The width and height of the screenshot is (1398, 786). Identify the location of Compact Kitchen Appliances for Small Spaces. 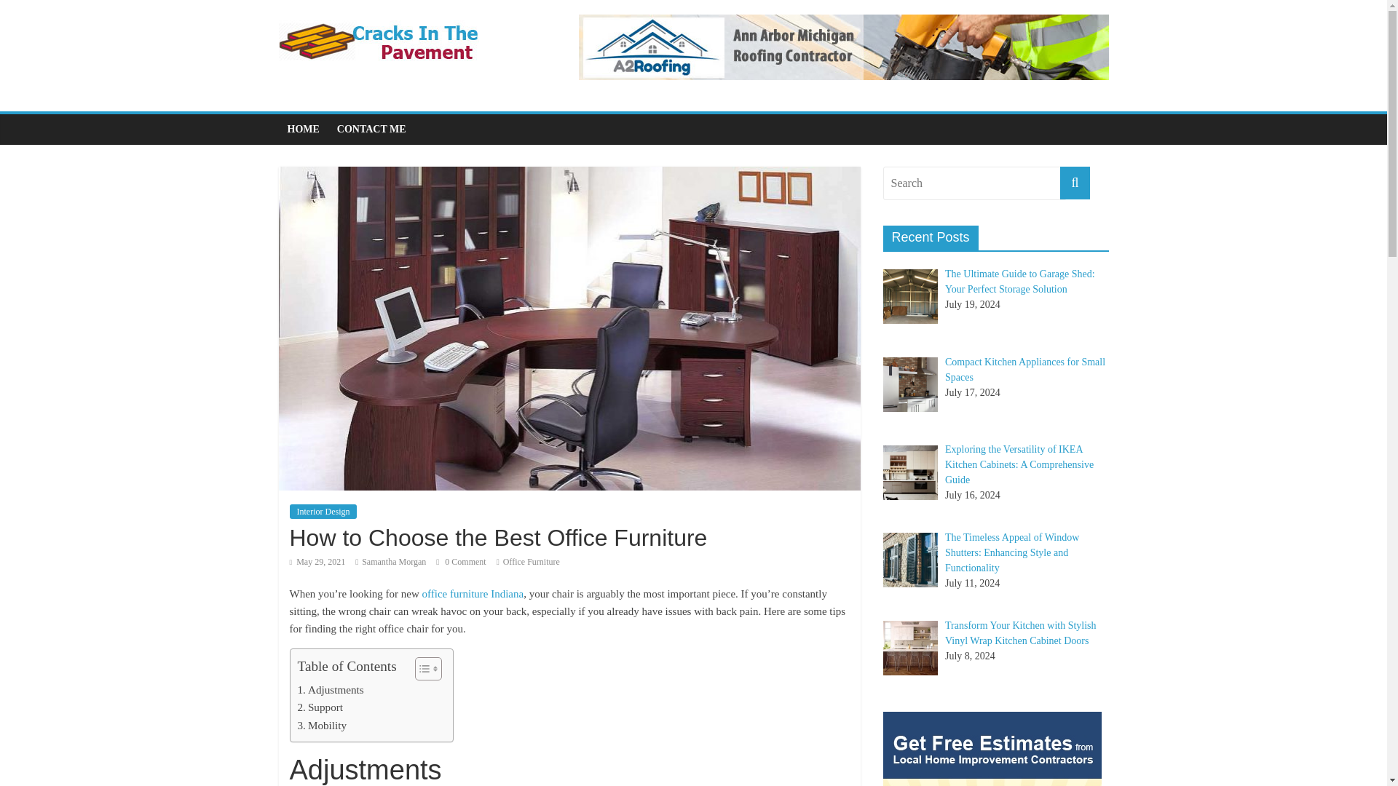
(1025, 370).